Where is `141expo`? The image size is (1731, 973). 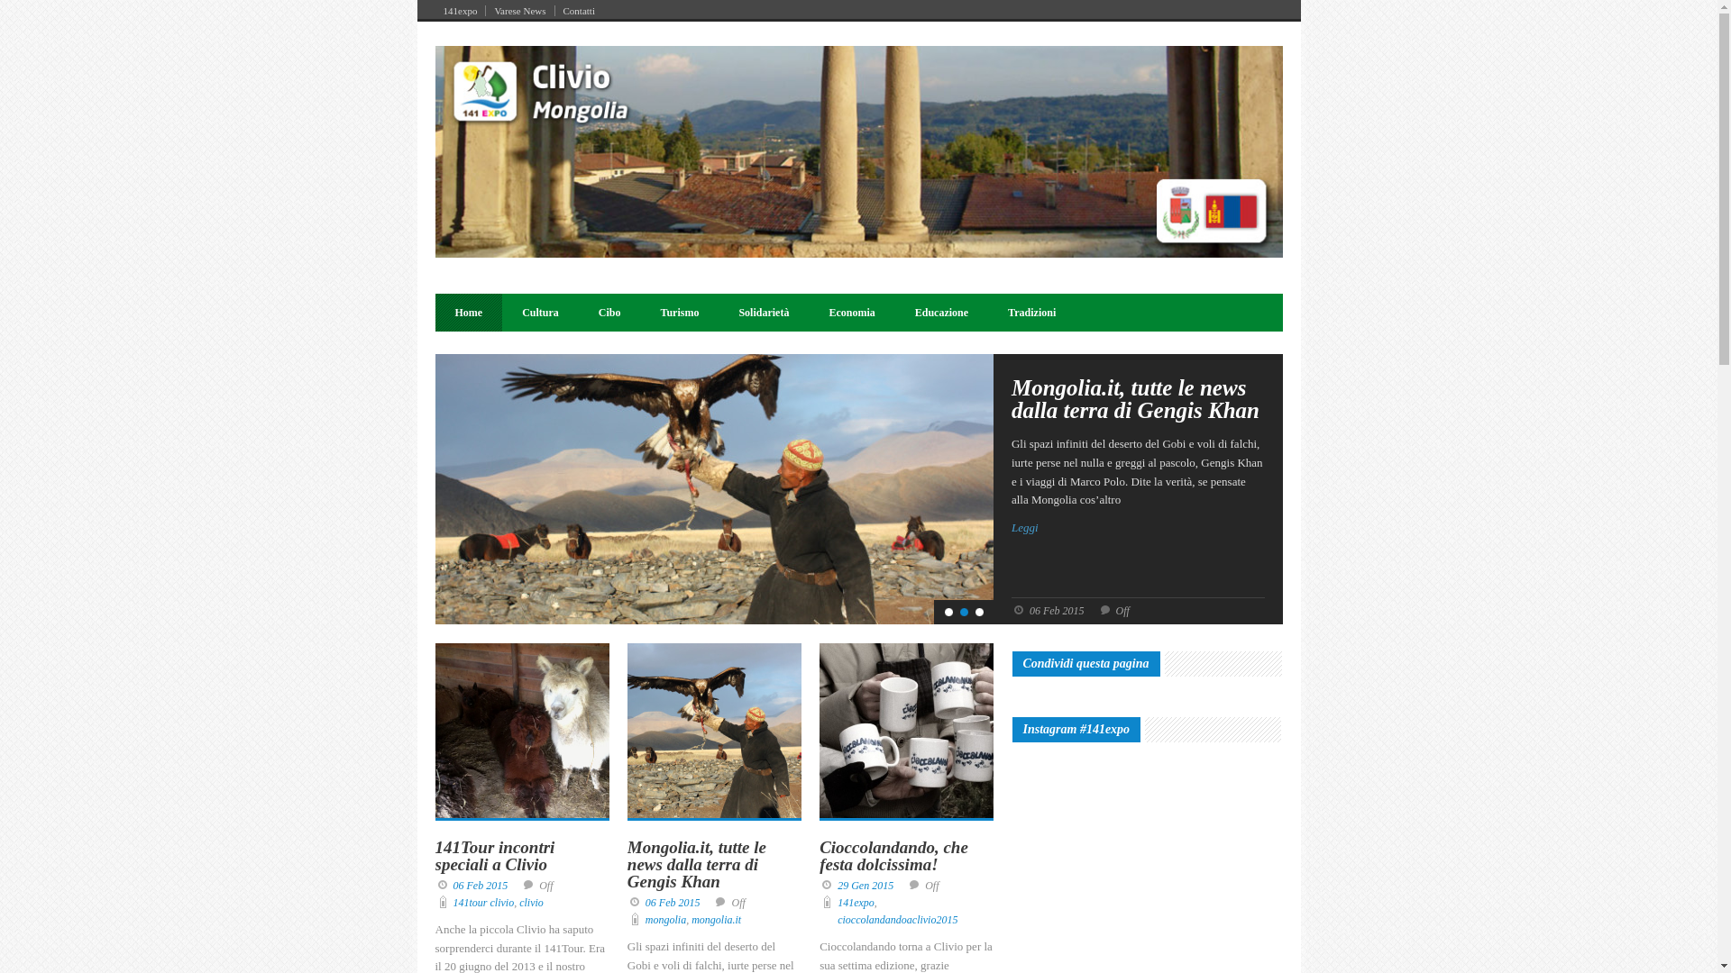 141expo is located at coordinates (460, 11).